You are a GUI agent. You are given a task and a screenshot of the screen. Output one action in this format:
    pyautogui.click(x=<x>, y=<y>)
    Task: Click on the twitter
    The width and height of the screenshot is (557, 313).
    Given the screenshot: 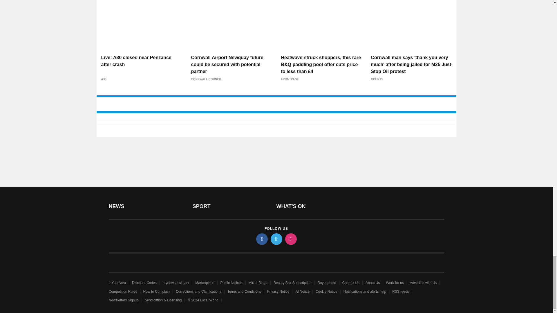 What is the action you would take?
    pyautogui.click(x=276, y=239)
    